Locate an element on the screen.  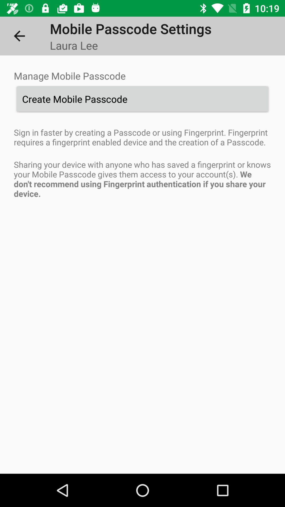
choose item above manage mobile passcode item is located at coordinates (19, 36).